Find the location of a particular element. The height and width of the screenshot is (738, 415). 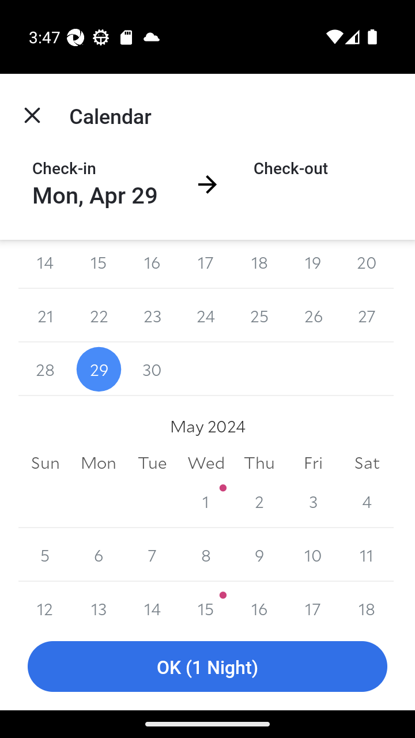

15 15 April 2024 is located at coordinates (99, 264).